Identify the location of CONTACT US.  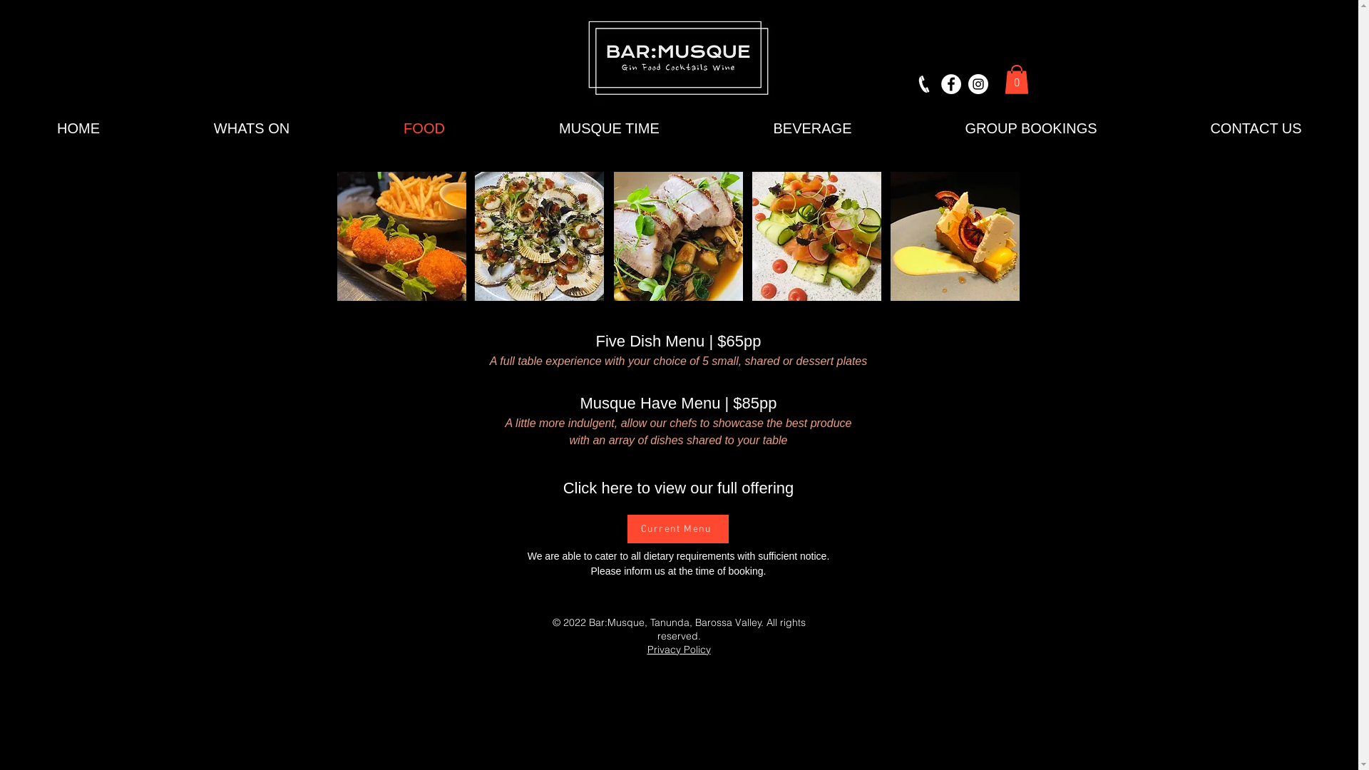
(1256, 128).